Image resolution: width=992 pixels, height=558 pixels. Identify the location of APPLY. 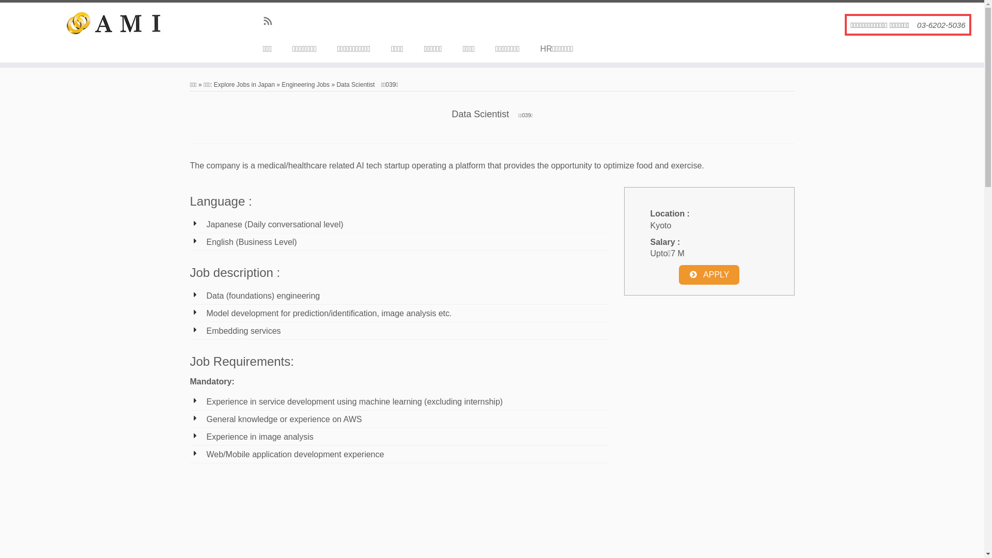
(709, 275).